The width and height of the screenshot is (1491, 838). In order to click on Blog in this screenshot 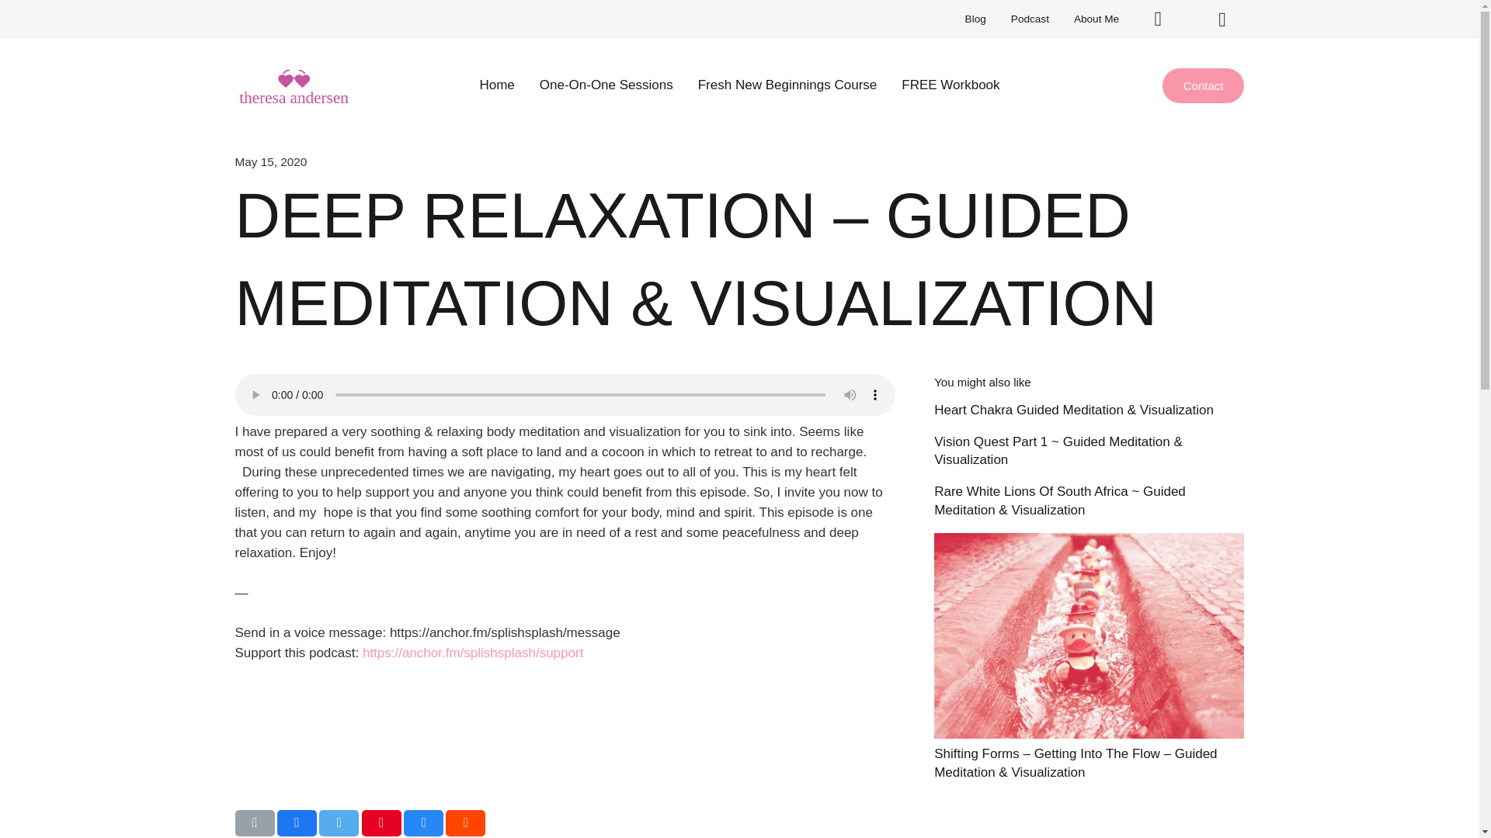, I will do `click(975, 19)`.